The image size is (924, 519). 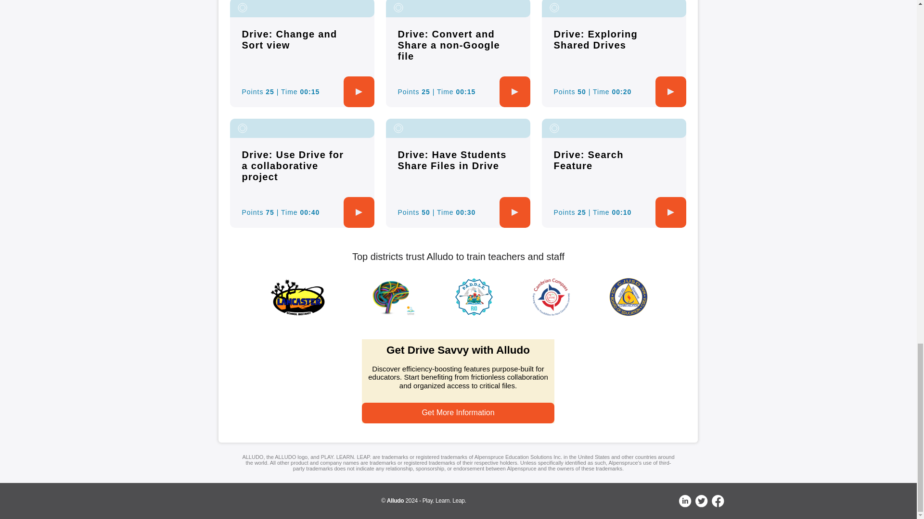 What do you see at coordinates (451, 161) in the screenshot?
I see `Drive: Have Students Share Files in Drive` at bounding box center [451, 161].